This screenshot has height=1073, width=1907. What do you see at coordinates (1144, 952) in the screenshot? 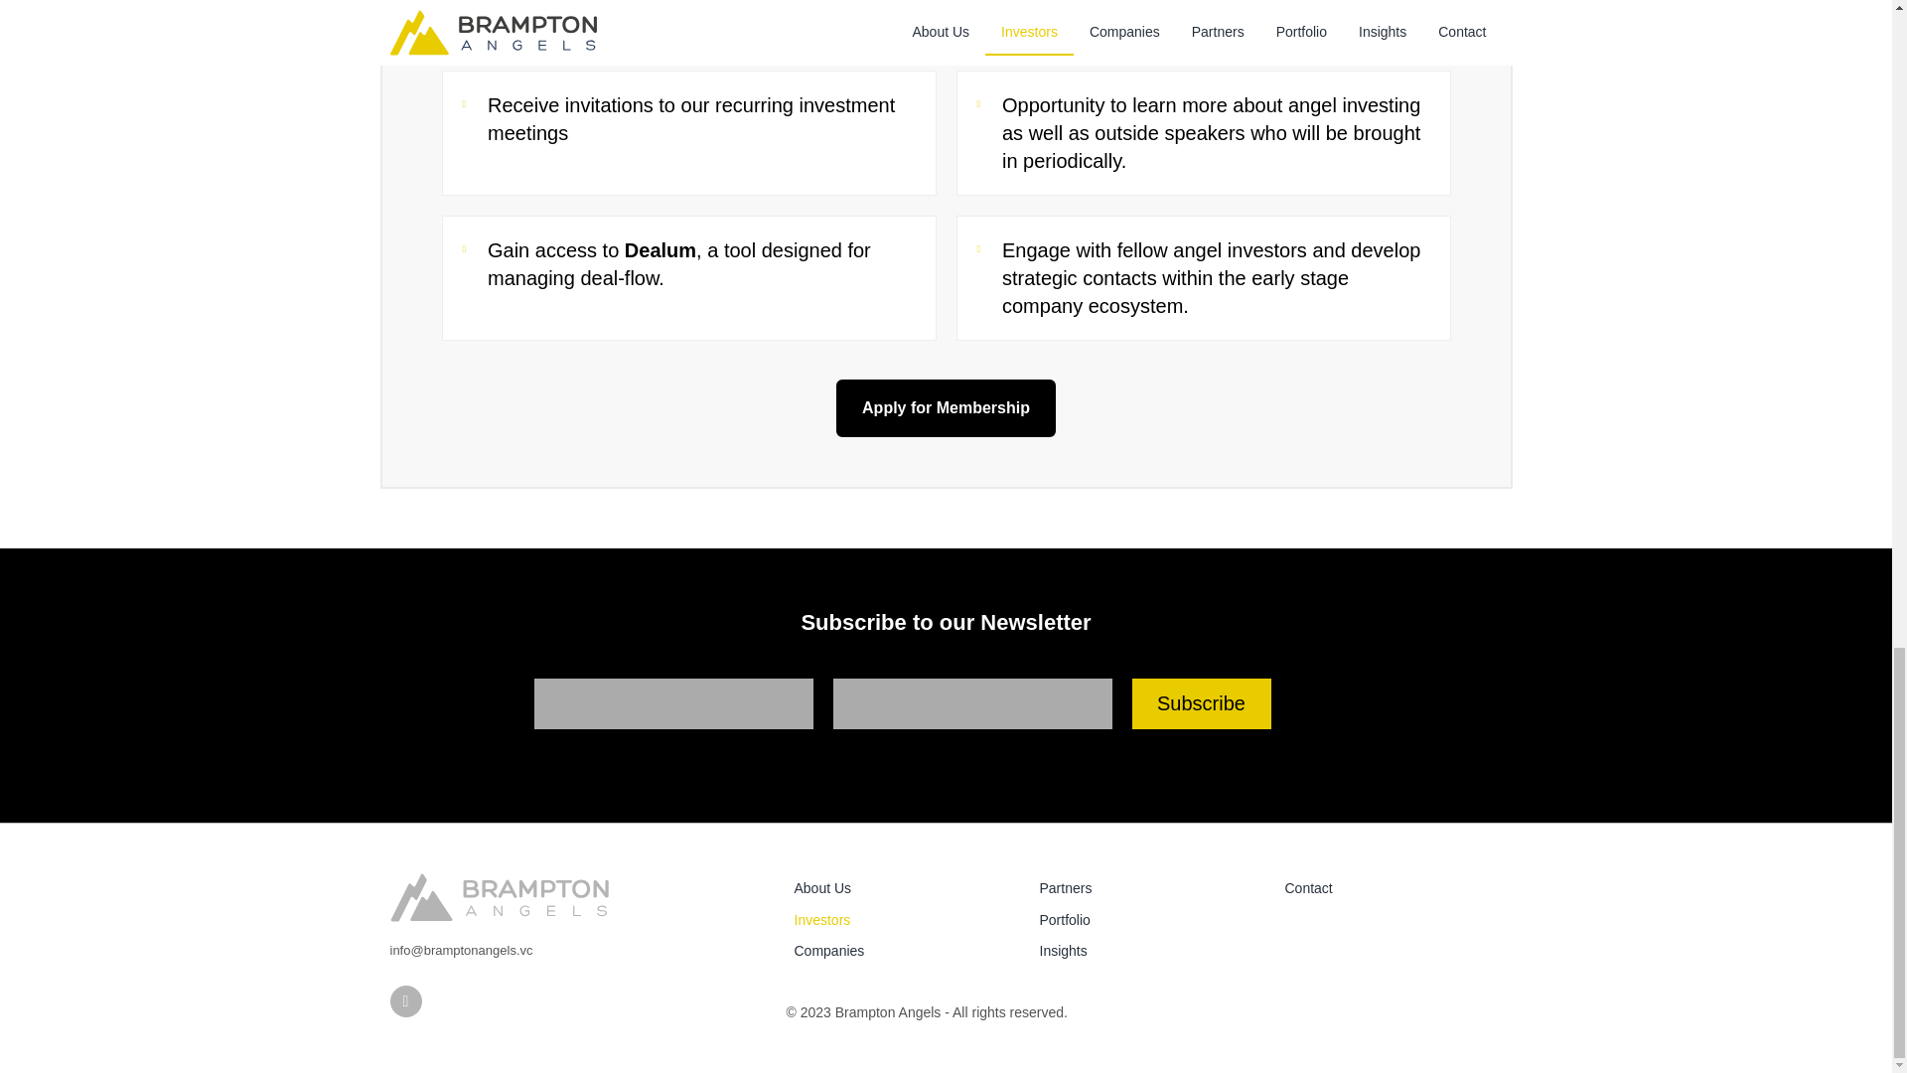
I see `Insights` at bounding box center [1144, 952].